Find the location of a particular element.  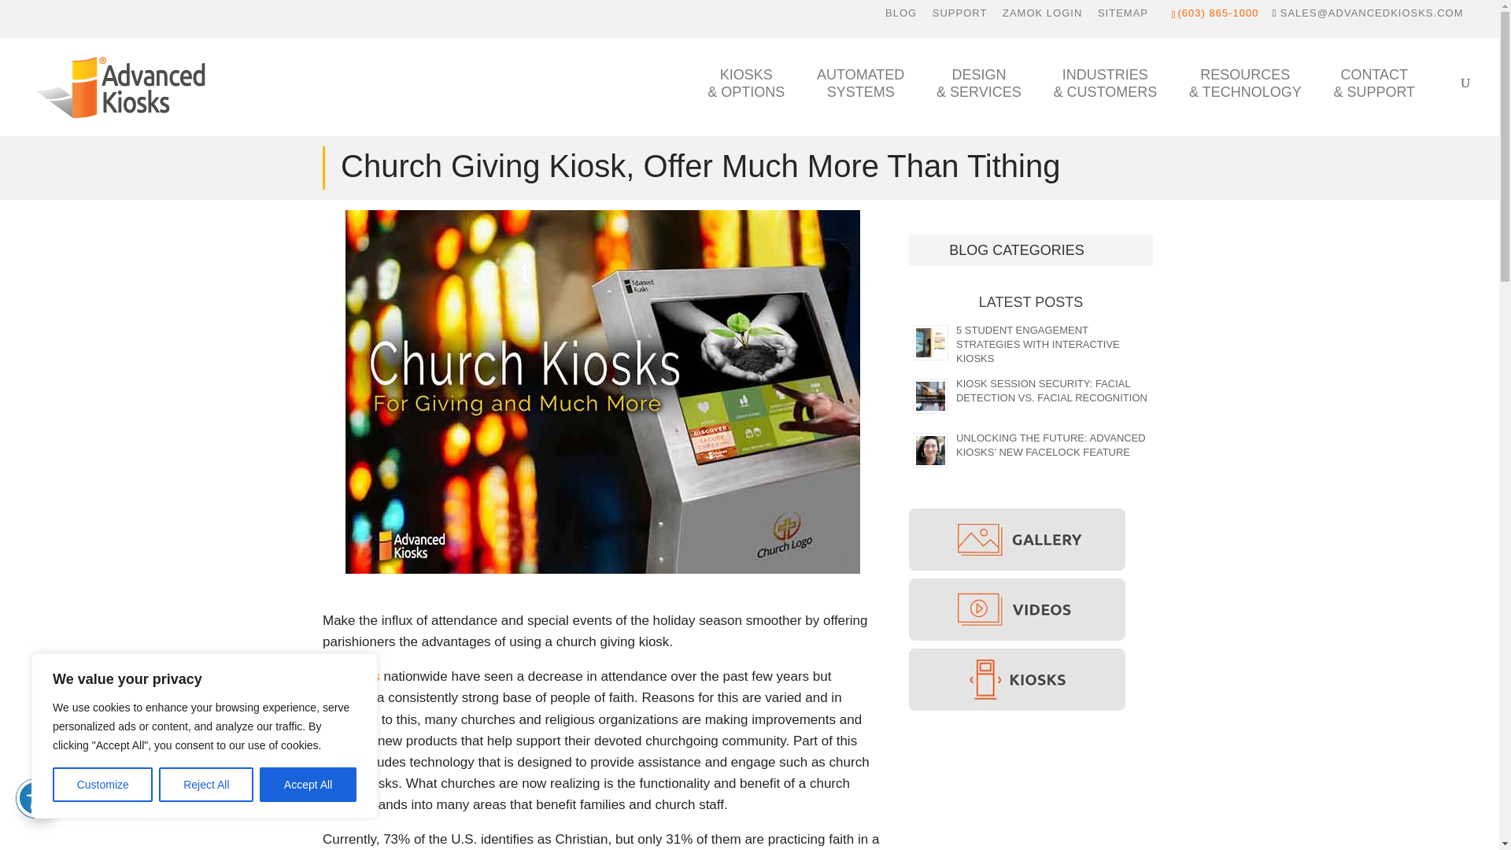

BLOG is located at coordinates (102, 785).